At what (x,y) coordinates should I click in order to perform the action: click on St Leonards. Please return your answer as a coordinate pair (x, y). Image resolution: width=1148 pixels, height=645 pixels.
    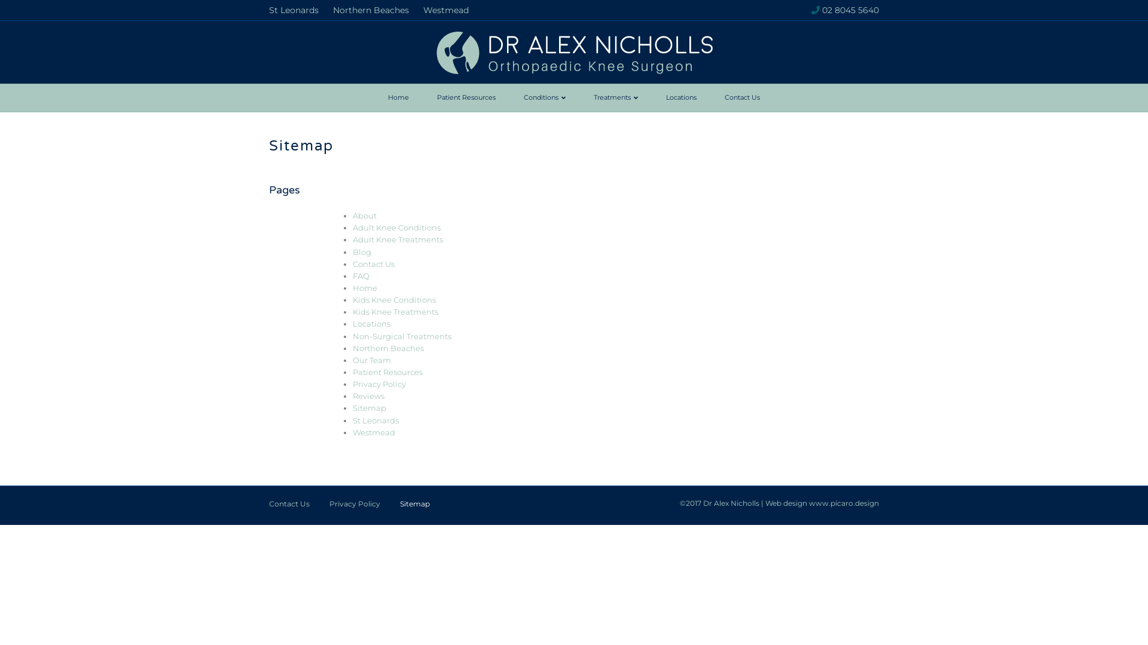
    Looking at the image, I should click on (375, 420).